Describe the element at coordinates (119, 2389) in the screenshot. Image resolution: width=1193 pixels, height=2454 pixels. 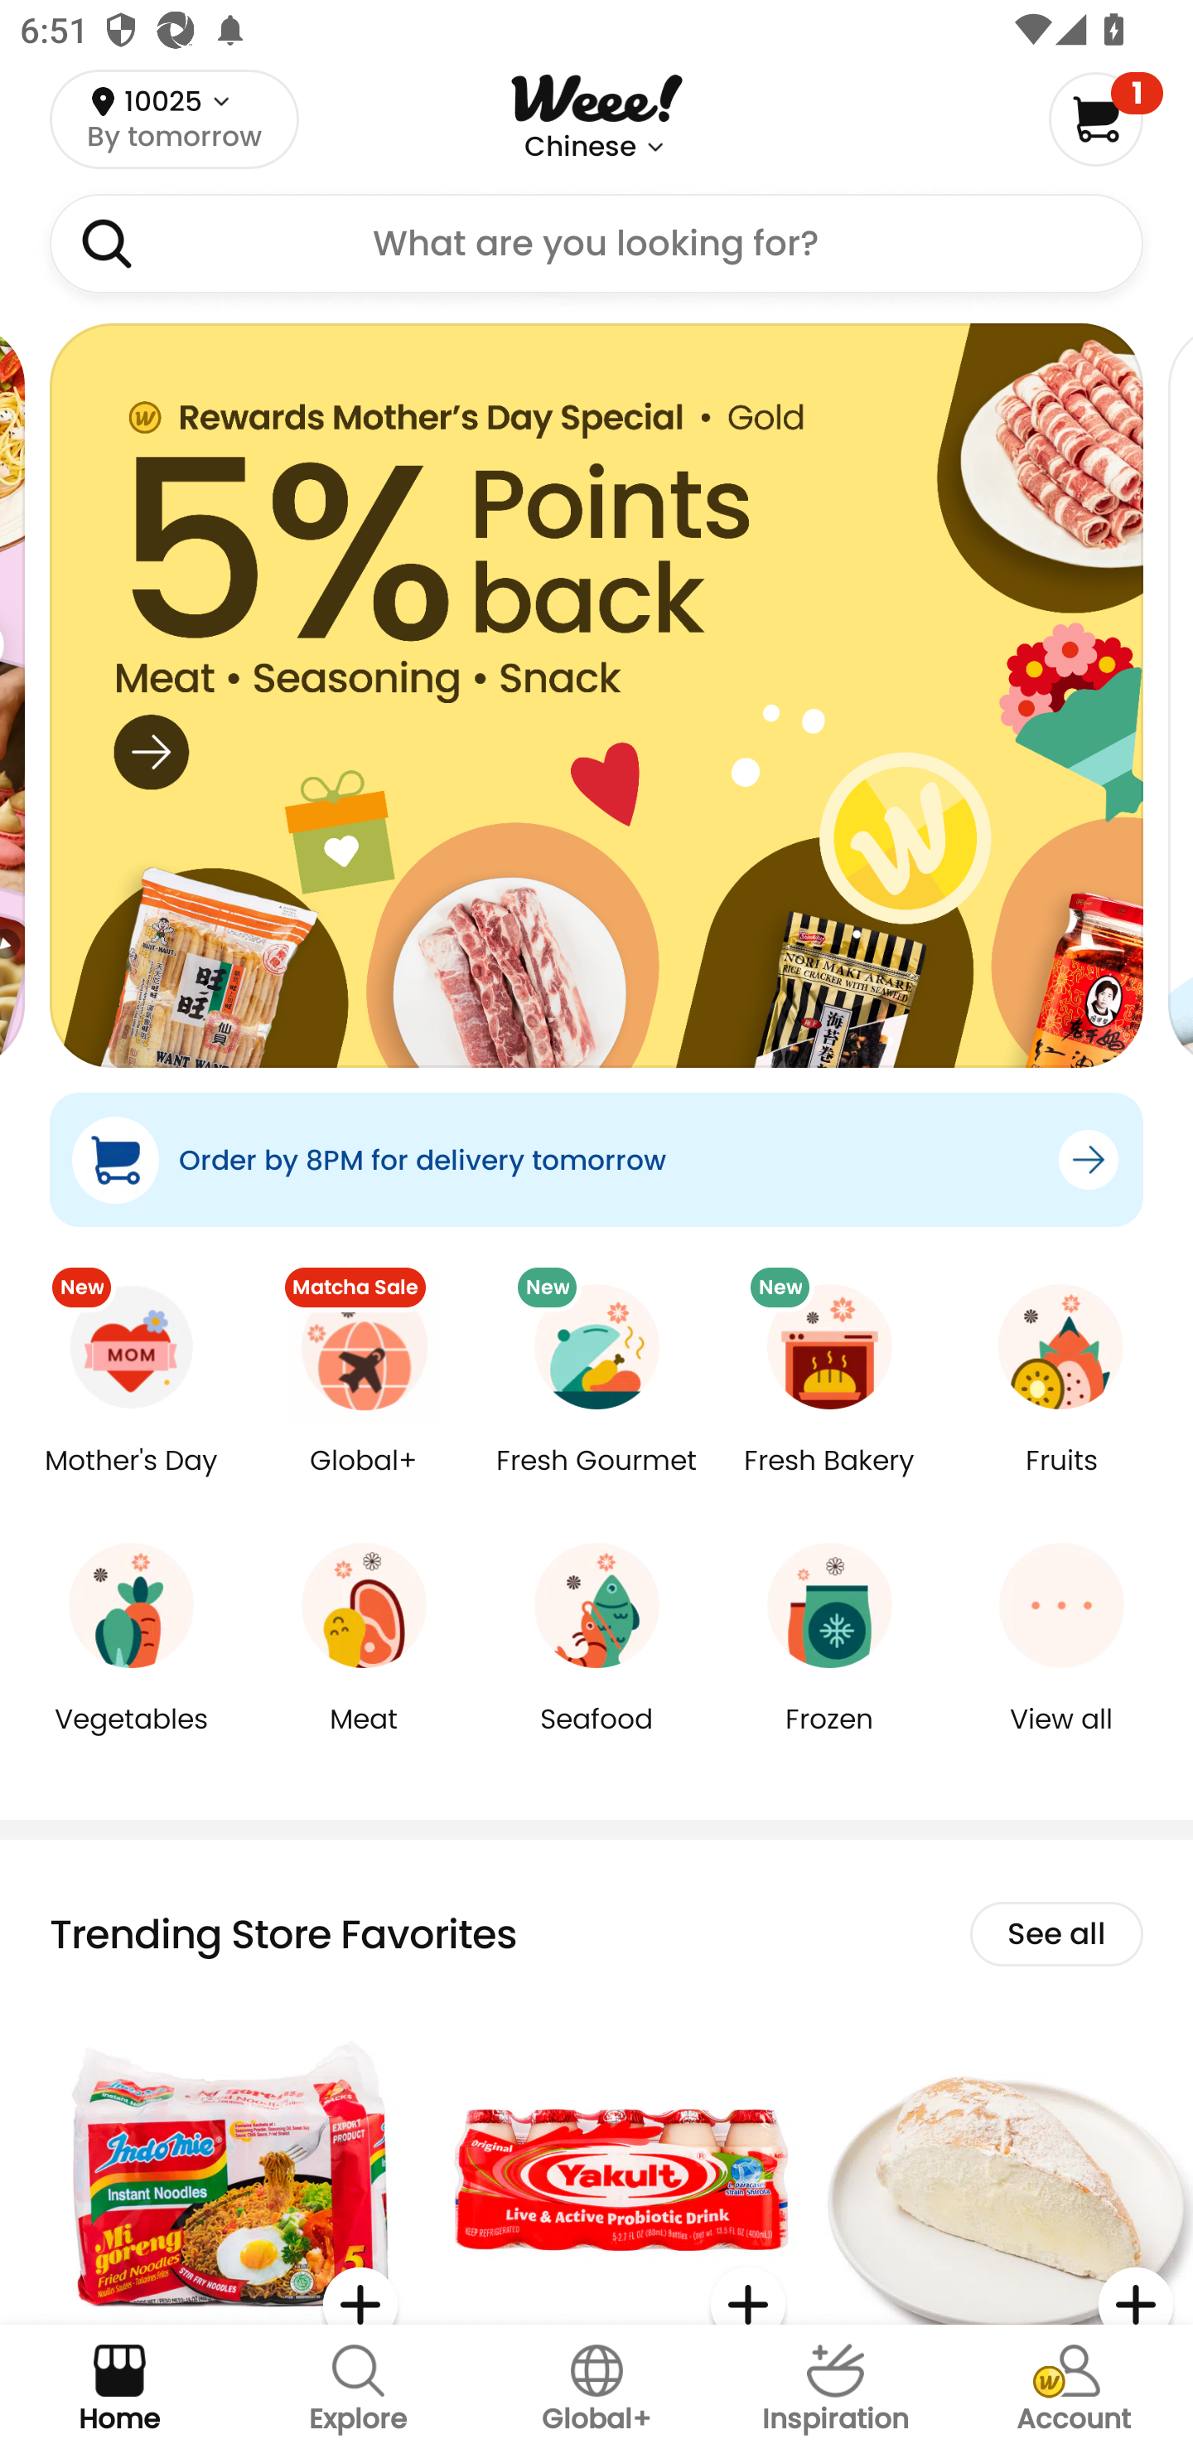
I see `Home` at that location.